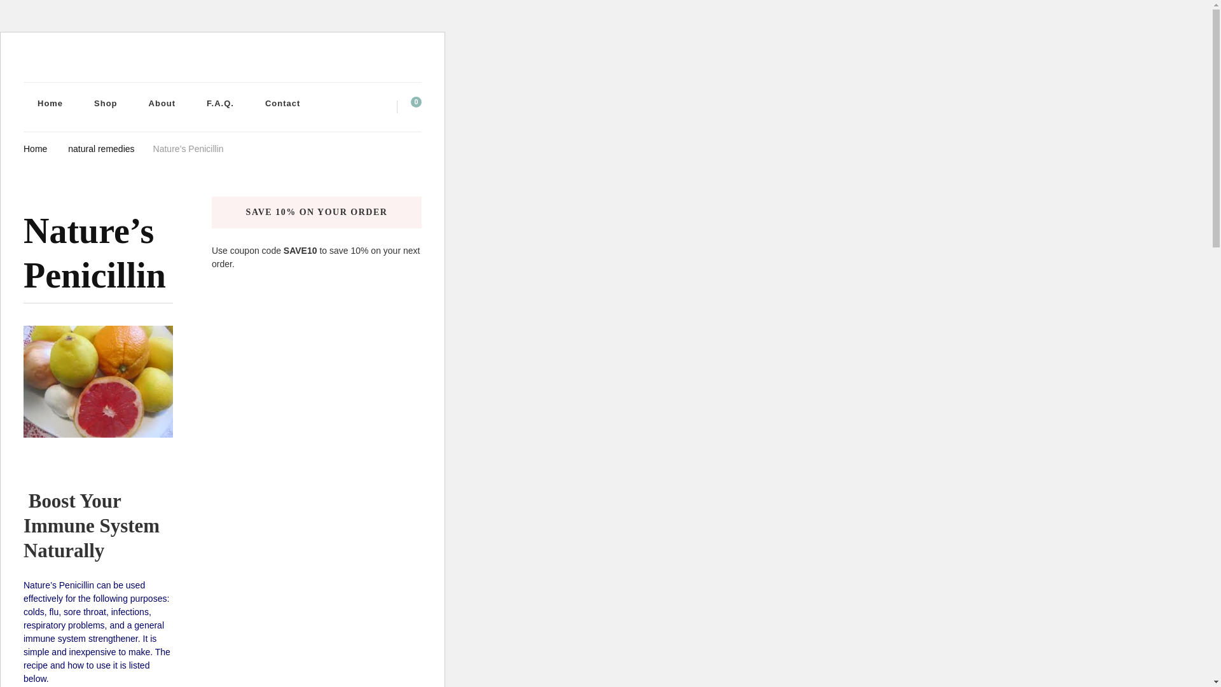 The height and width of the screenshot is (687, 1221). What do you see at coordinates (282, 103) in the screenshot?
I see `Contact Essential Joy Natural Products` at bounding box center [282, 103].